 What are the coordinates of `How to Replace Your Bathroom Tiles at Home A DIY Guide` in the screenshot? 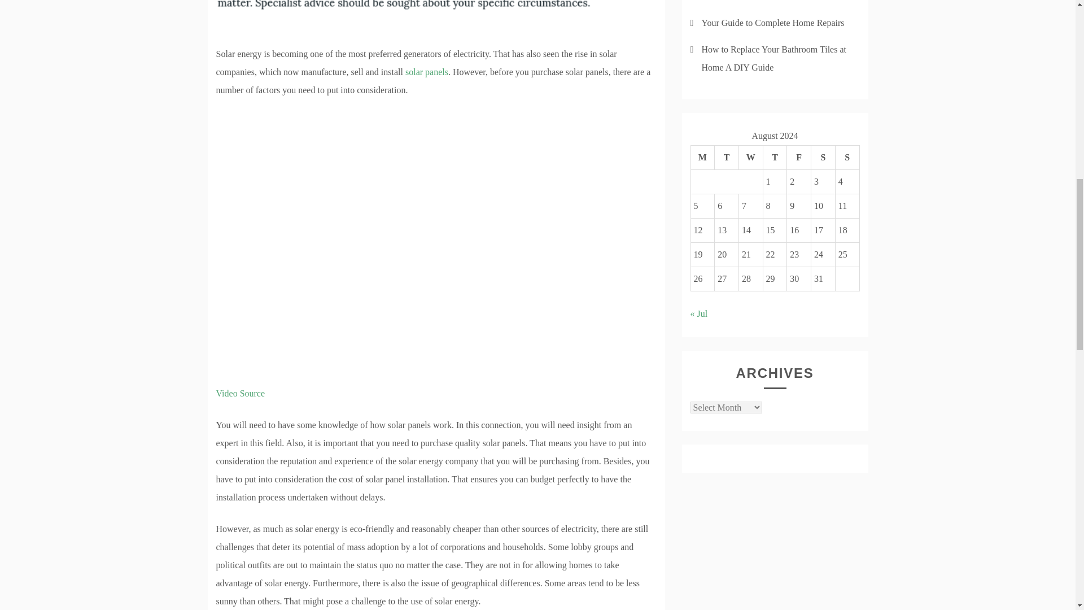 It's located at (773, 58).